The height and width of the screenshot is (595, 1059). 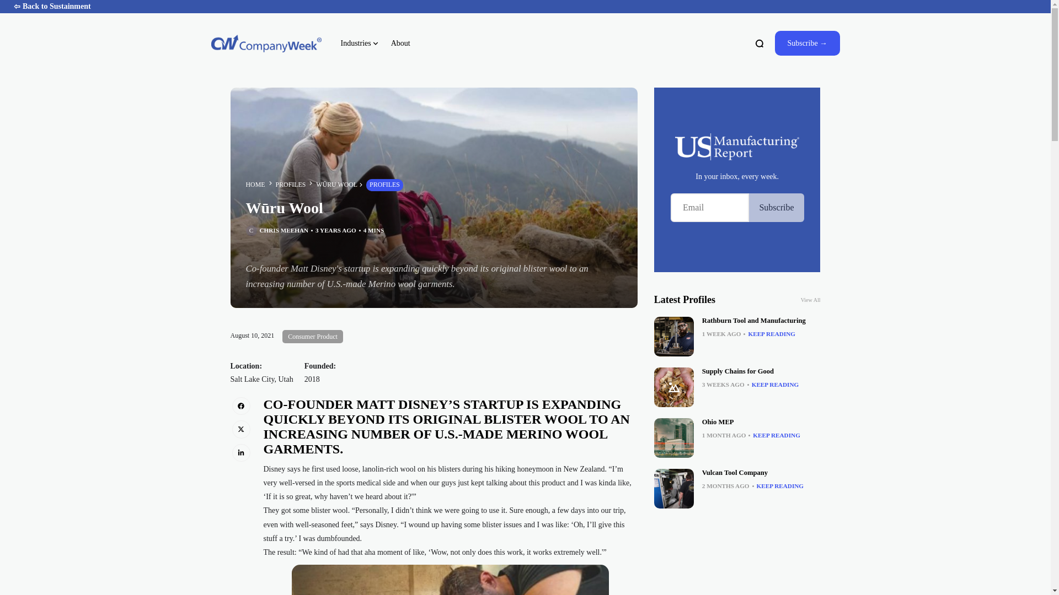 What do you see at coordinates (255, 185) in the screenshot?
I see `HOME` at bounding box center [255, 185].